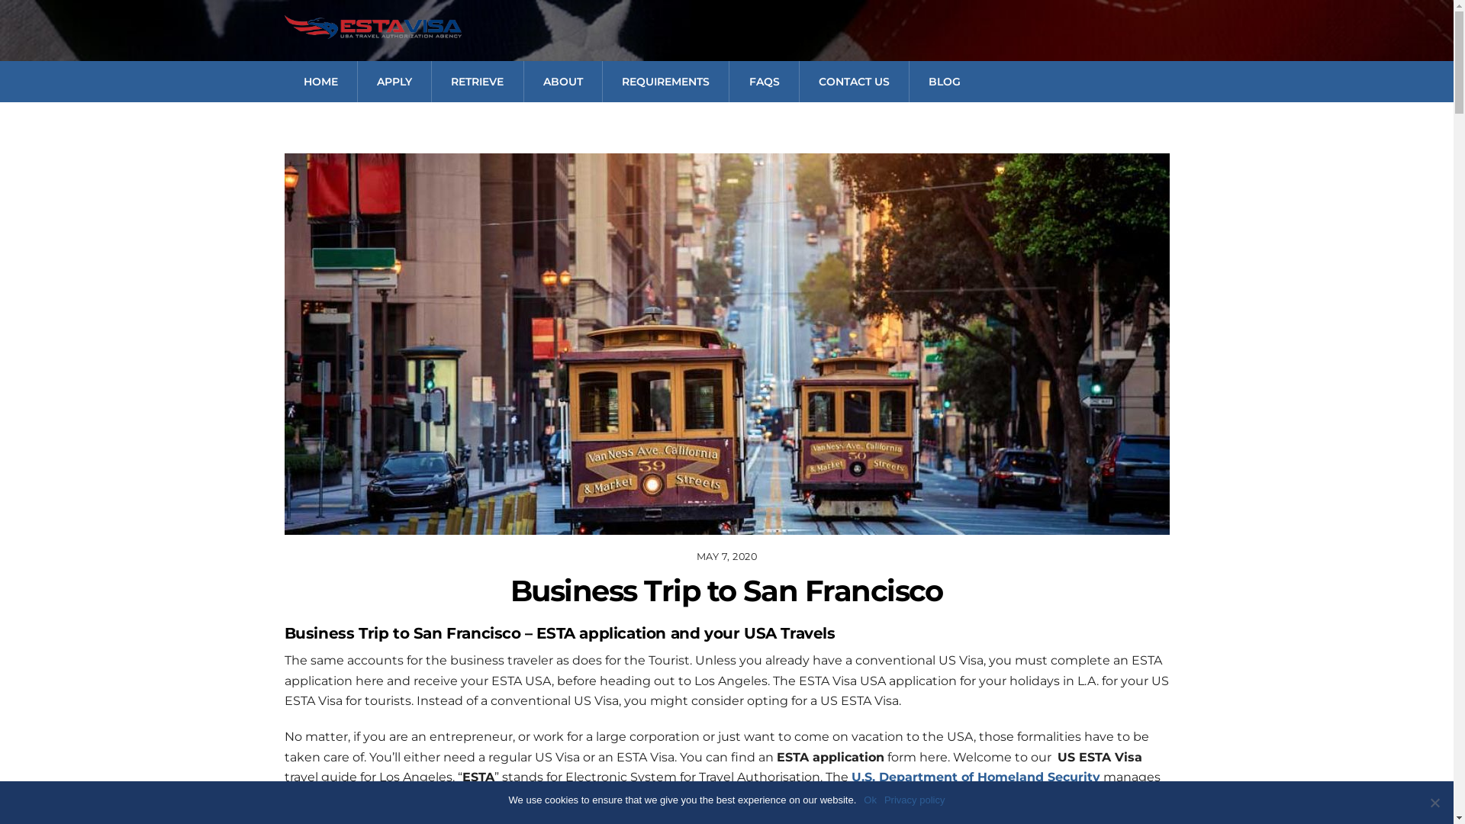 The width and height of the screenshot is (1465, 824). I want to click on U.S. Department of Homeland Security, so click(976, 777).